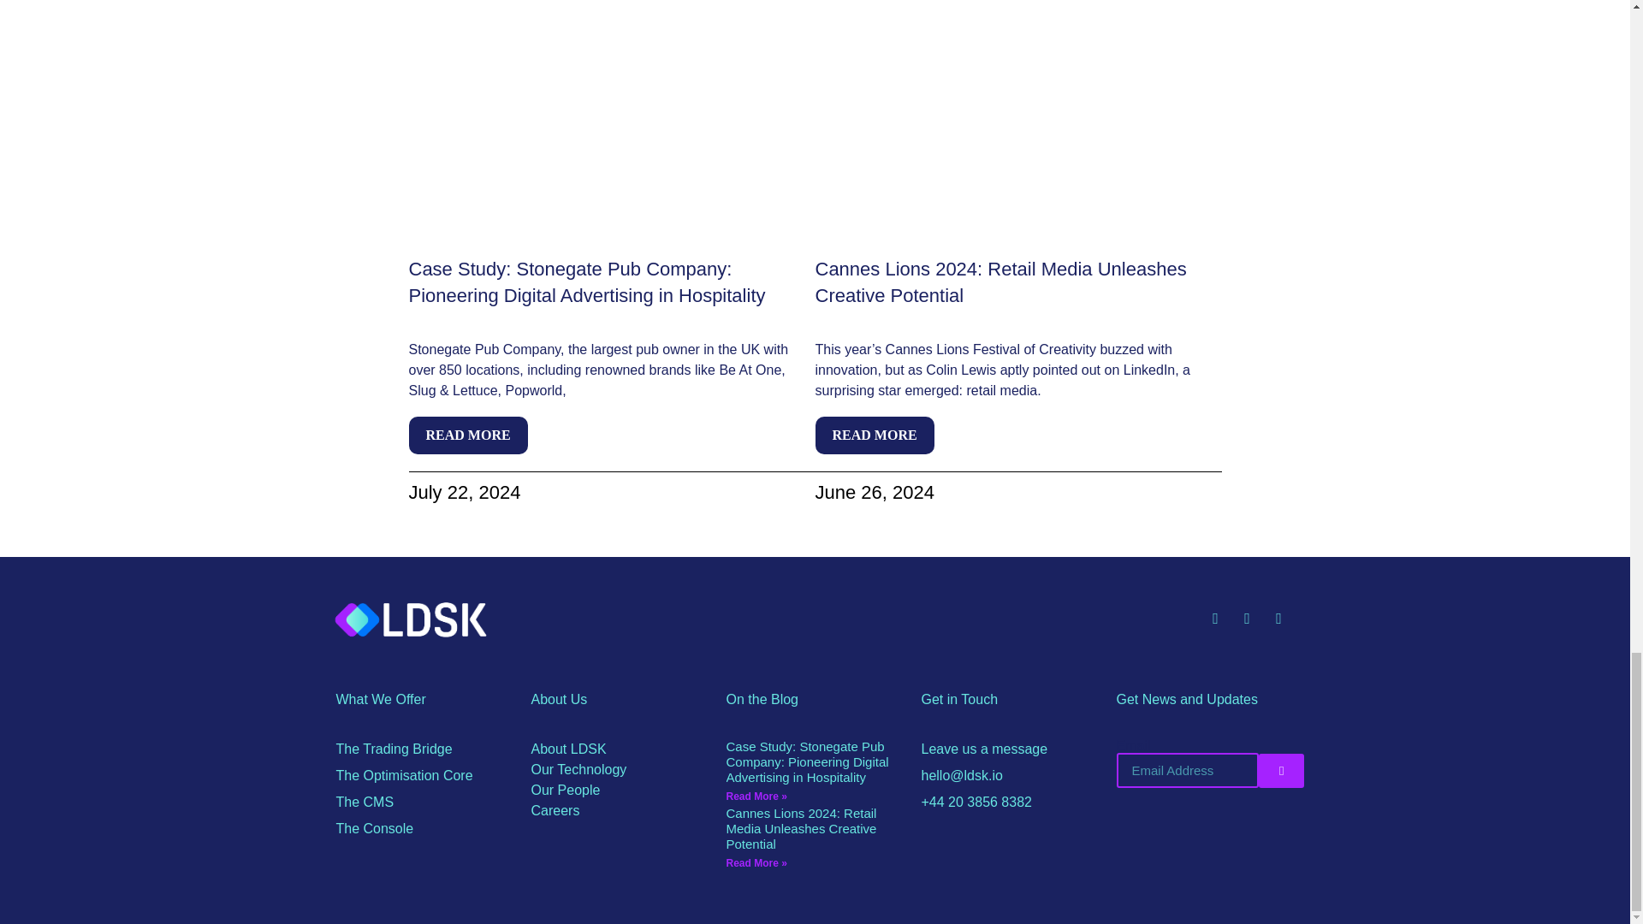 The height and width of the screenshot is (924, 1643). What do you see at coordinates (620, 749) in the screenshot?
I see `About LDSK` at bounding box center [620, 749].